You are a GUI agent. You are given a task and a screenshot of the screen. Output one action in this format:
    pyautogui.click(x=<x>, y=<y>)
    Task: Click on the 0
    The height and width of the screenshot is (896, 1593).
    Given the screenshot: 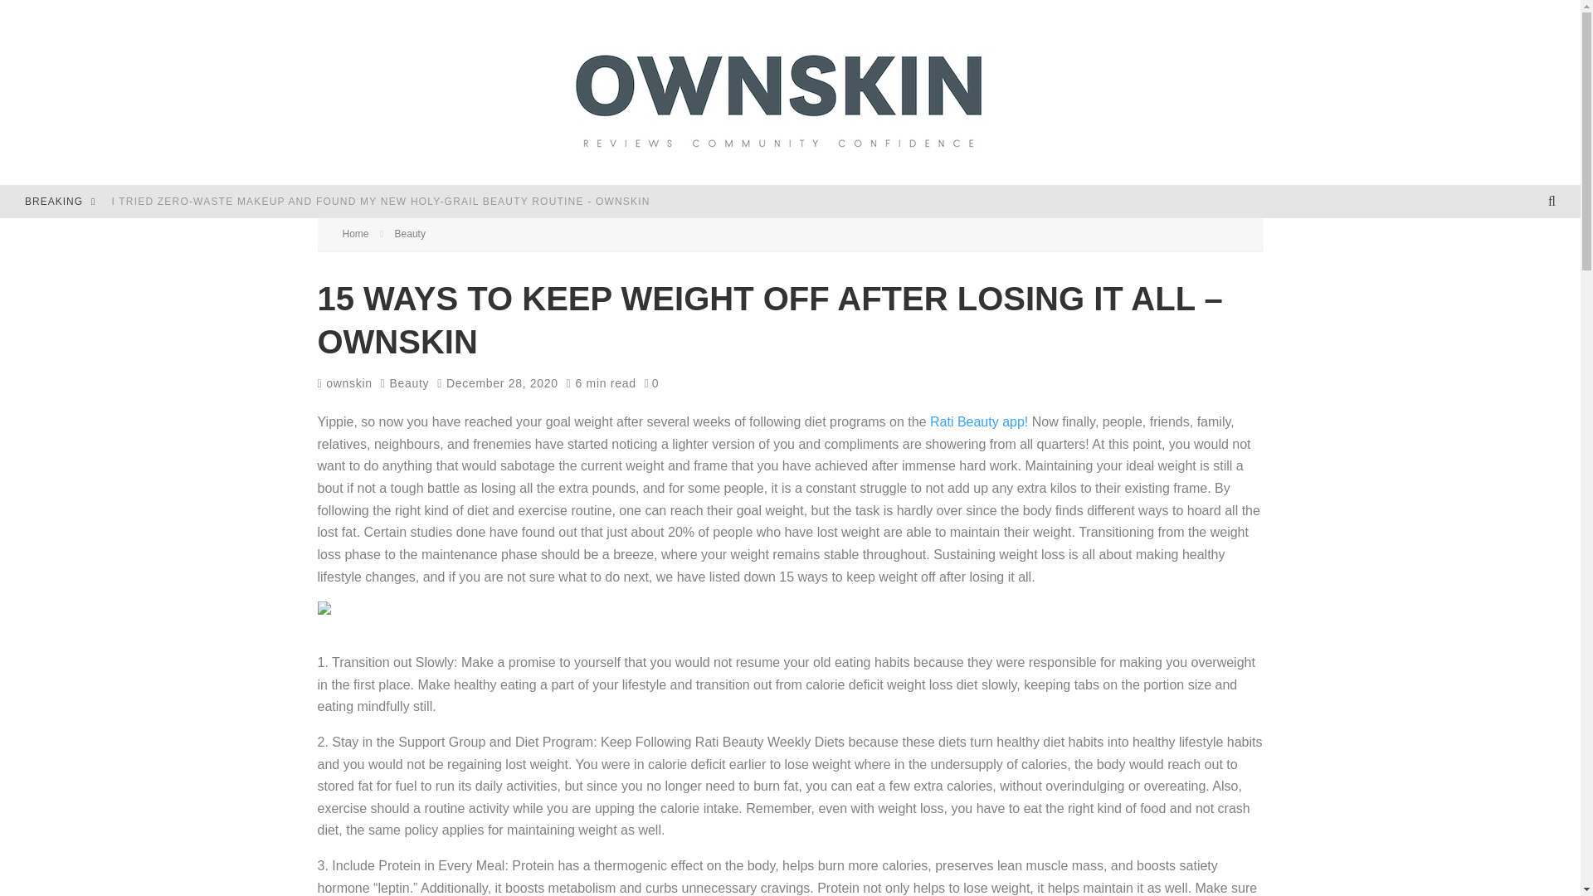 What is the action you would take?
    pyautogui.click(x=652, y=383)
    